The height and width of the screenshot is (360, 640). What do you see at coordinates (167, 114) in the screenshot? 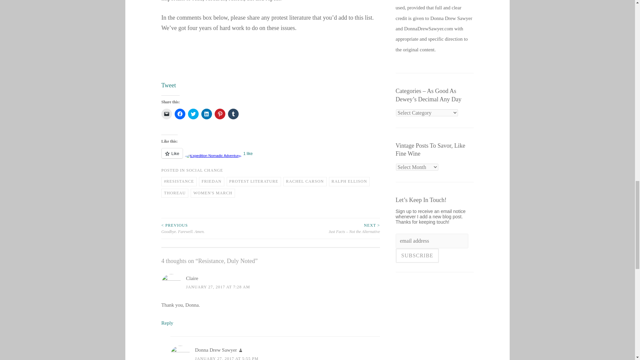
I see `Click to email a link to a friend` at bounding box center [167, 114].